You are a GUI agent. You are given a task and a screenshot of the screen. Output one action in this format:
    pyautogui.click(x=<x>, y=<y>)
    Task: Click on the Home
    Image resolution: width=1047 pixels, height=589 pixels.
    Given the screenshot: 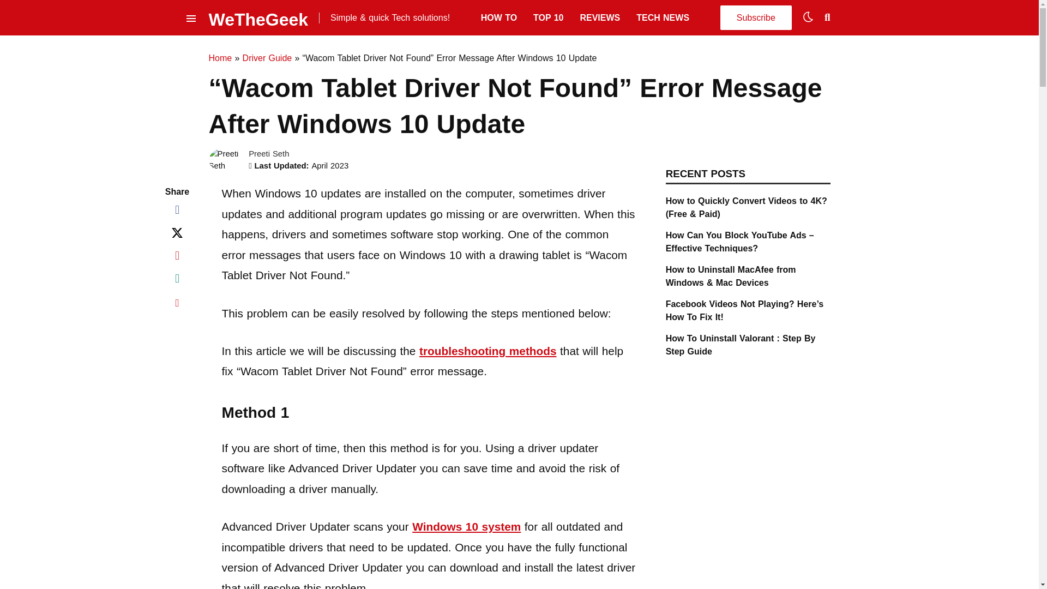 What is the action you would take?
    pyautogui.click(x=220, y=58)
    